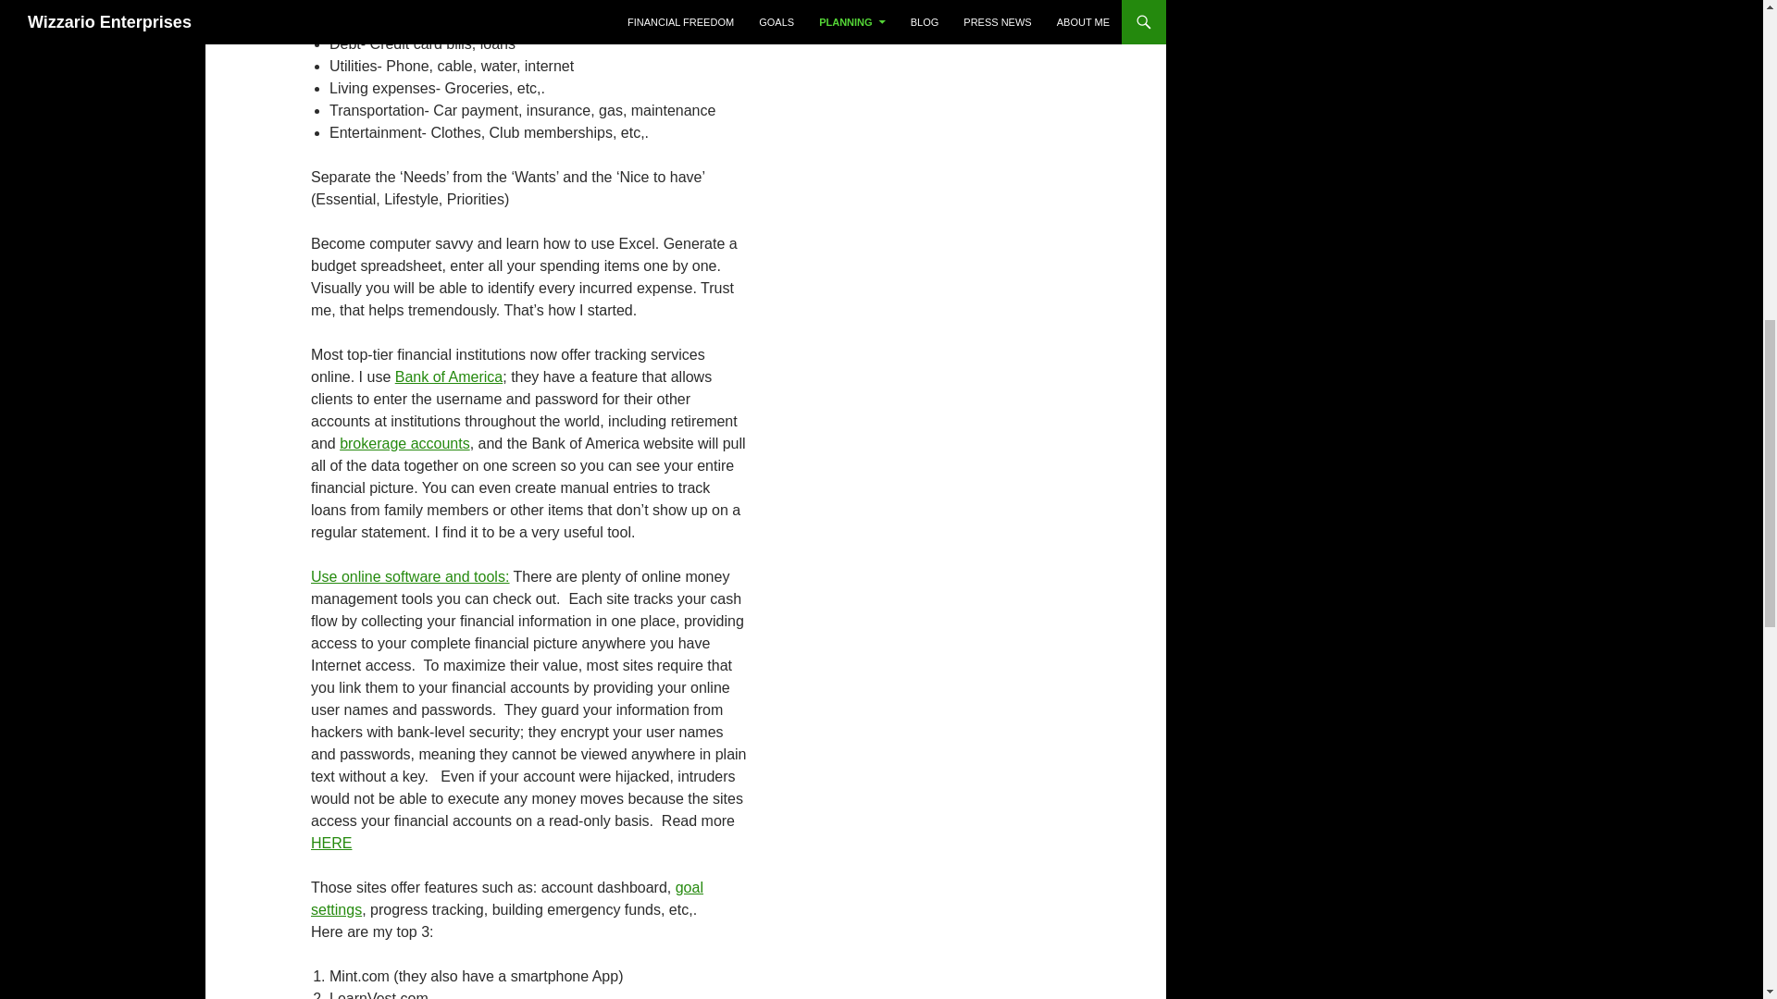 The image size is (1777, 999). I want to click on Free Budgeting Software, so click(409, 575).